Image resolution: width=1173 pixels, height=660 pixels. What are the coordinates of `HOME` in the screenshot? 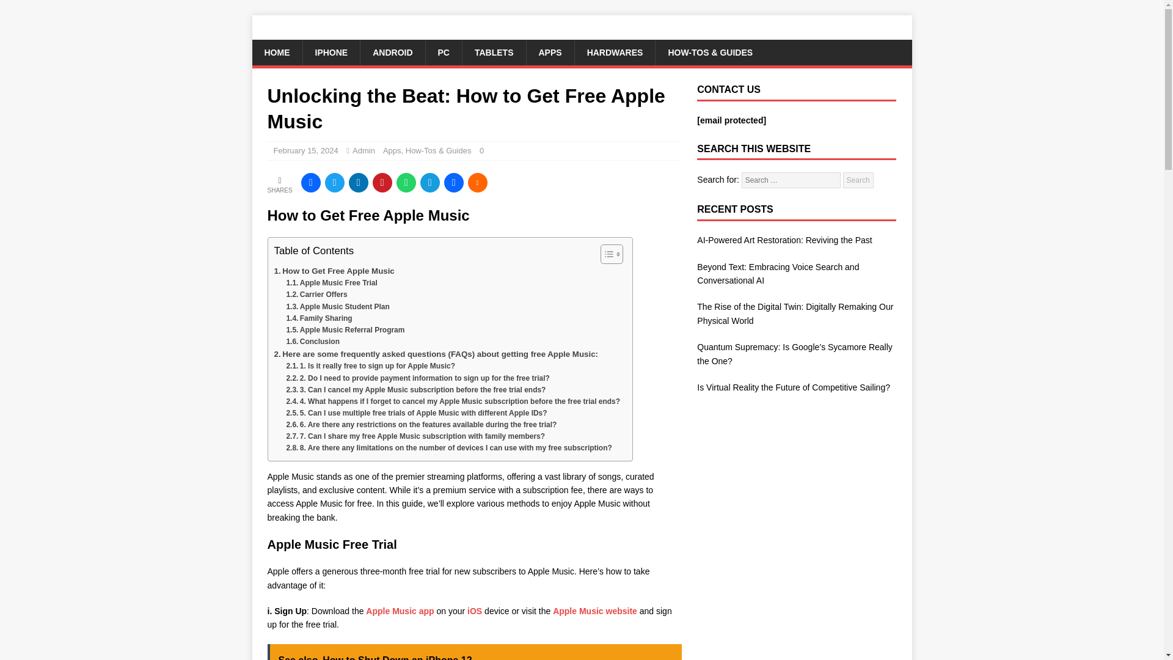 It's located at (276, 52).